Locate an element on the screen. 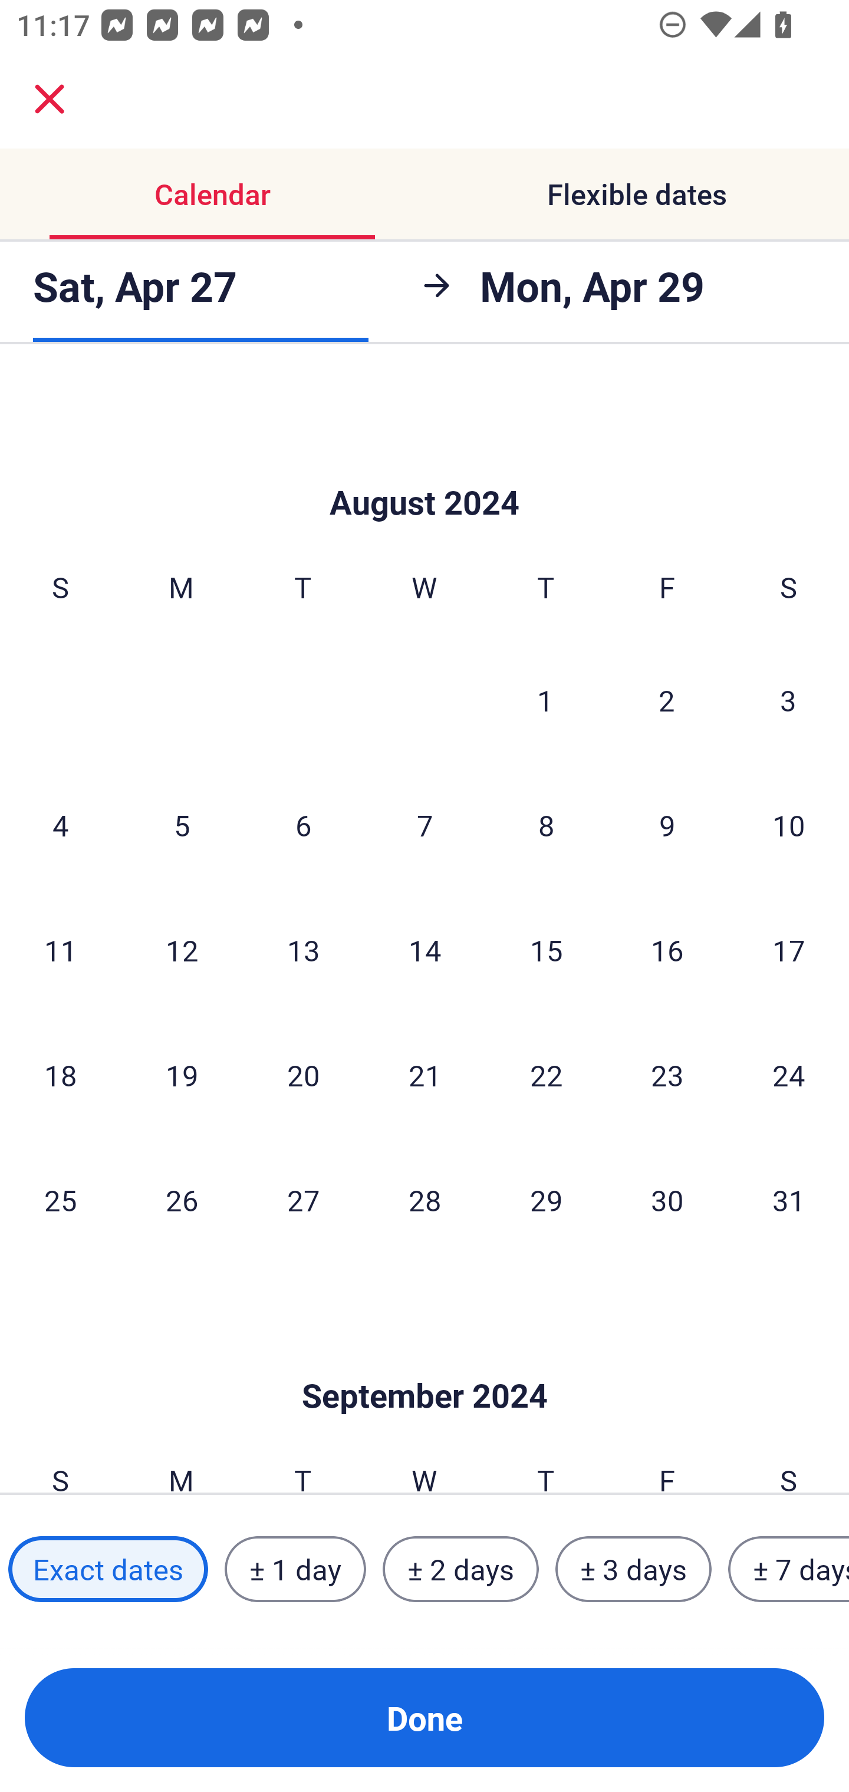 The height and width of the screenshot is (1792, 849). 1 Thursday, August 1, 2024 is located at coordinates (545, 699).